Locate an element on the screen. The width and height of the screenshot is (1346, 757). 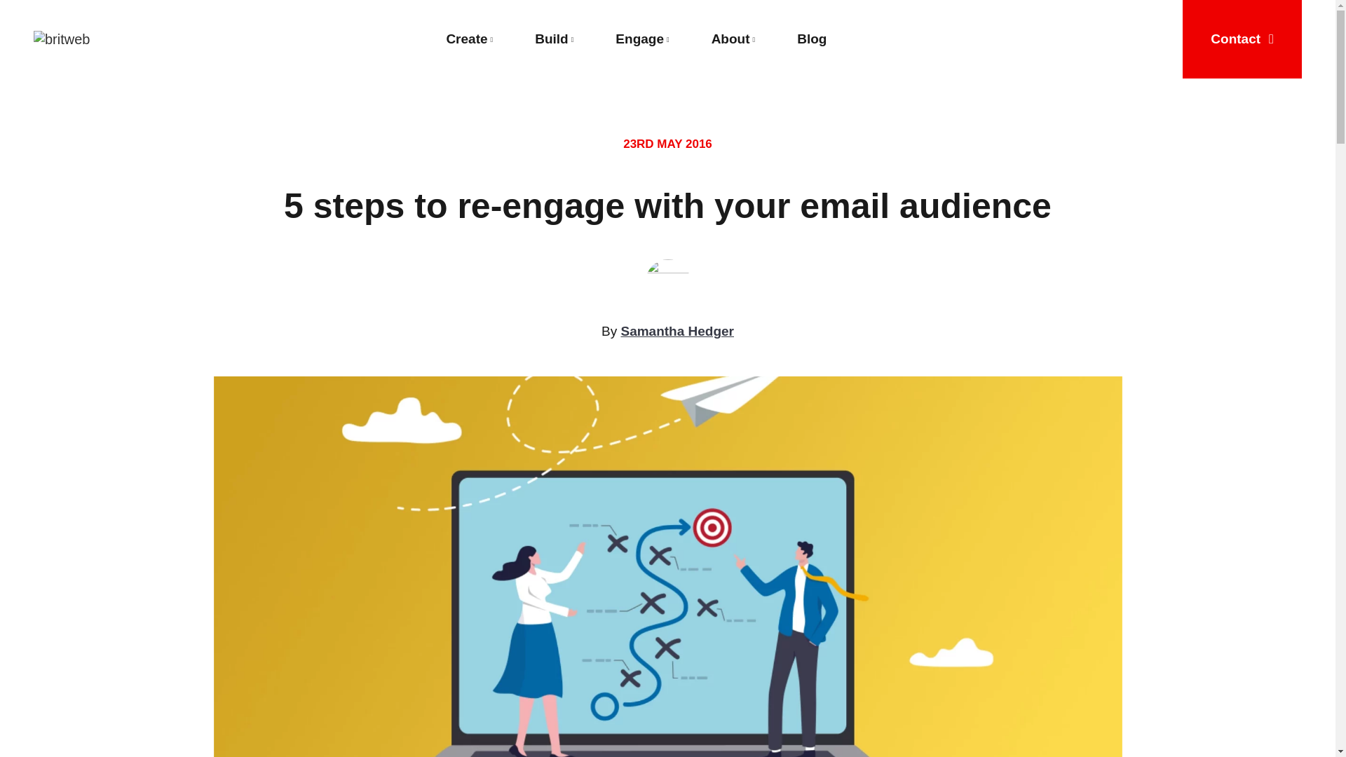
Blog is located at coordinates (812, 39).